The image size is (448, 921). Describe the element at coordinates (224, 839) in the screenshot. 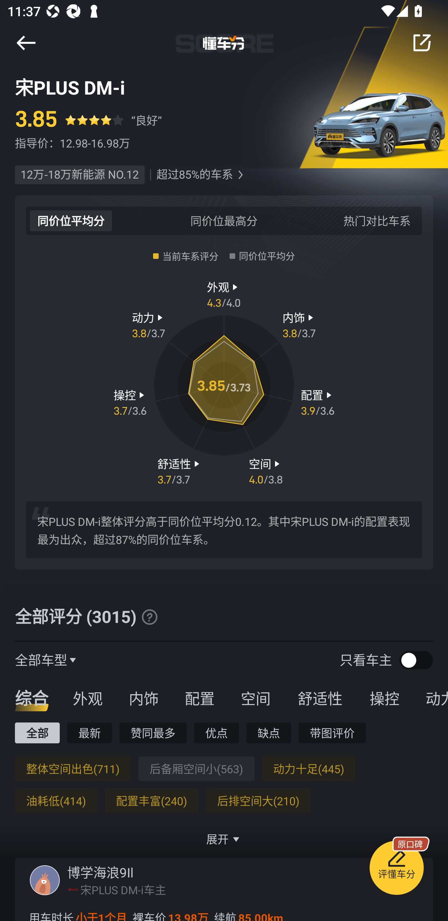

I see `展开 ` at that location.